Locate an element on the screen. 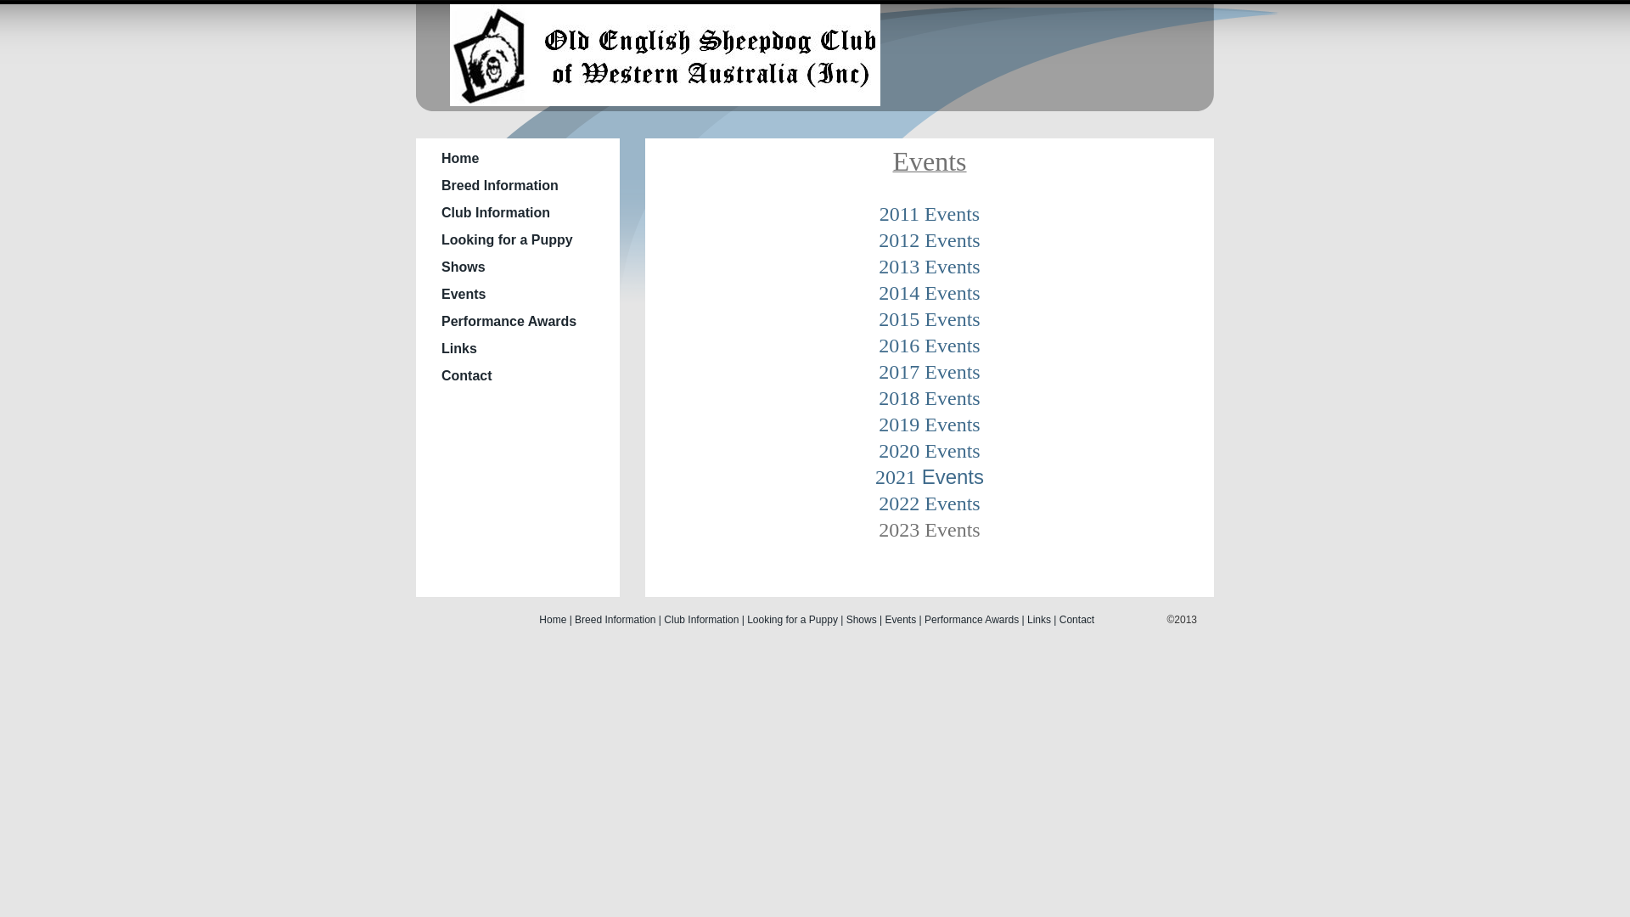  2022 Events is located at coordinates (929, 504).